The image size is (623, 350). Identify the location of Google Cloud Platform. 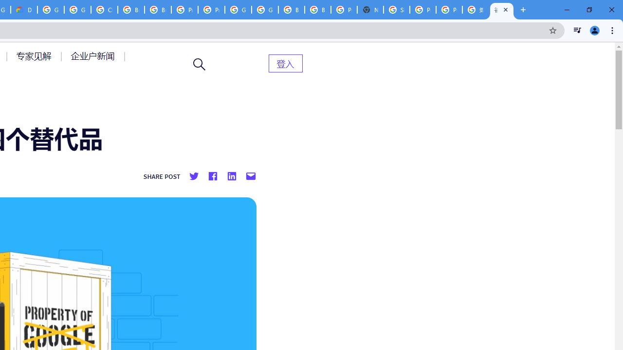
(51, 10).